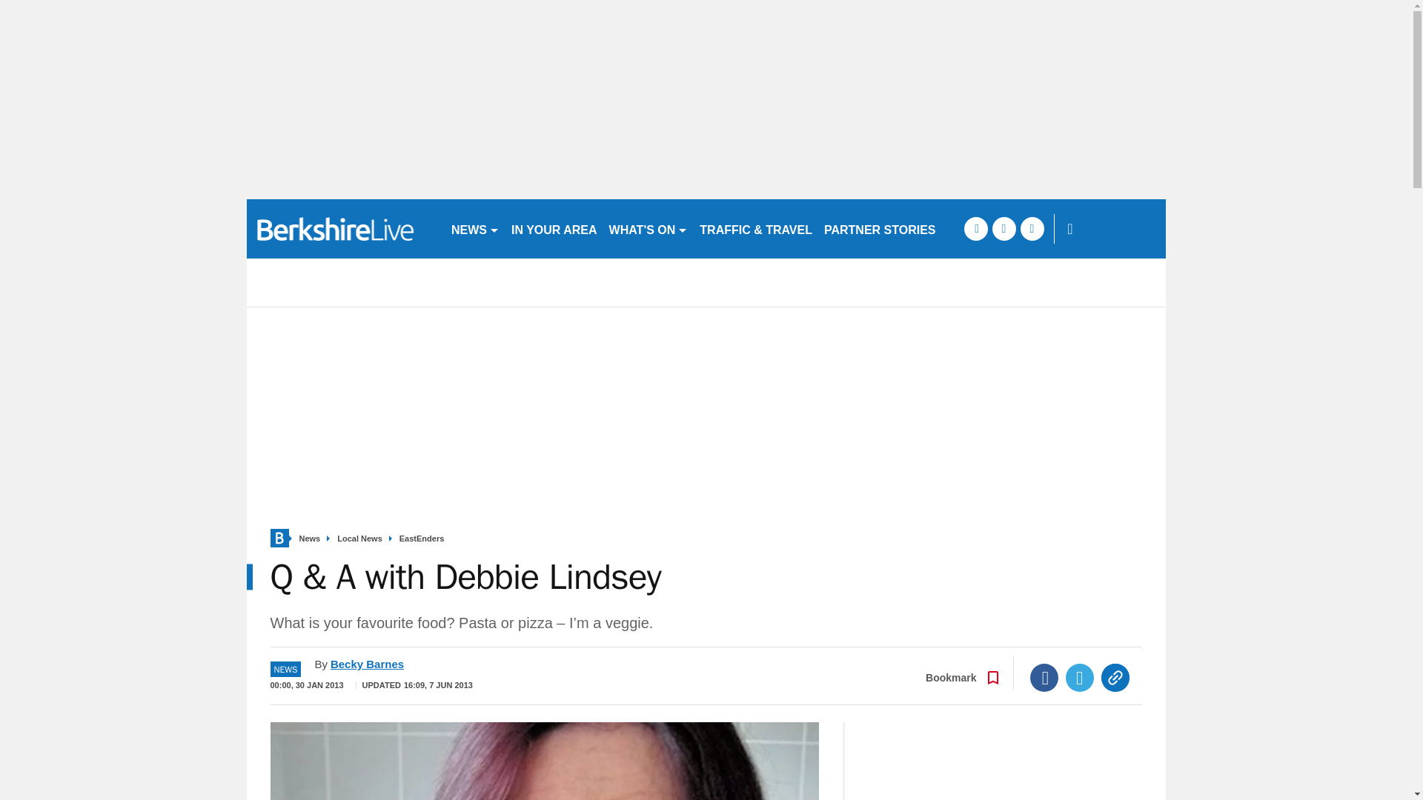  What do you see at coordinates (342, 228) in the screenshot?
I see `getreading` at bounding box center [342, 228].